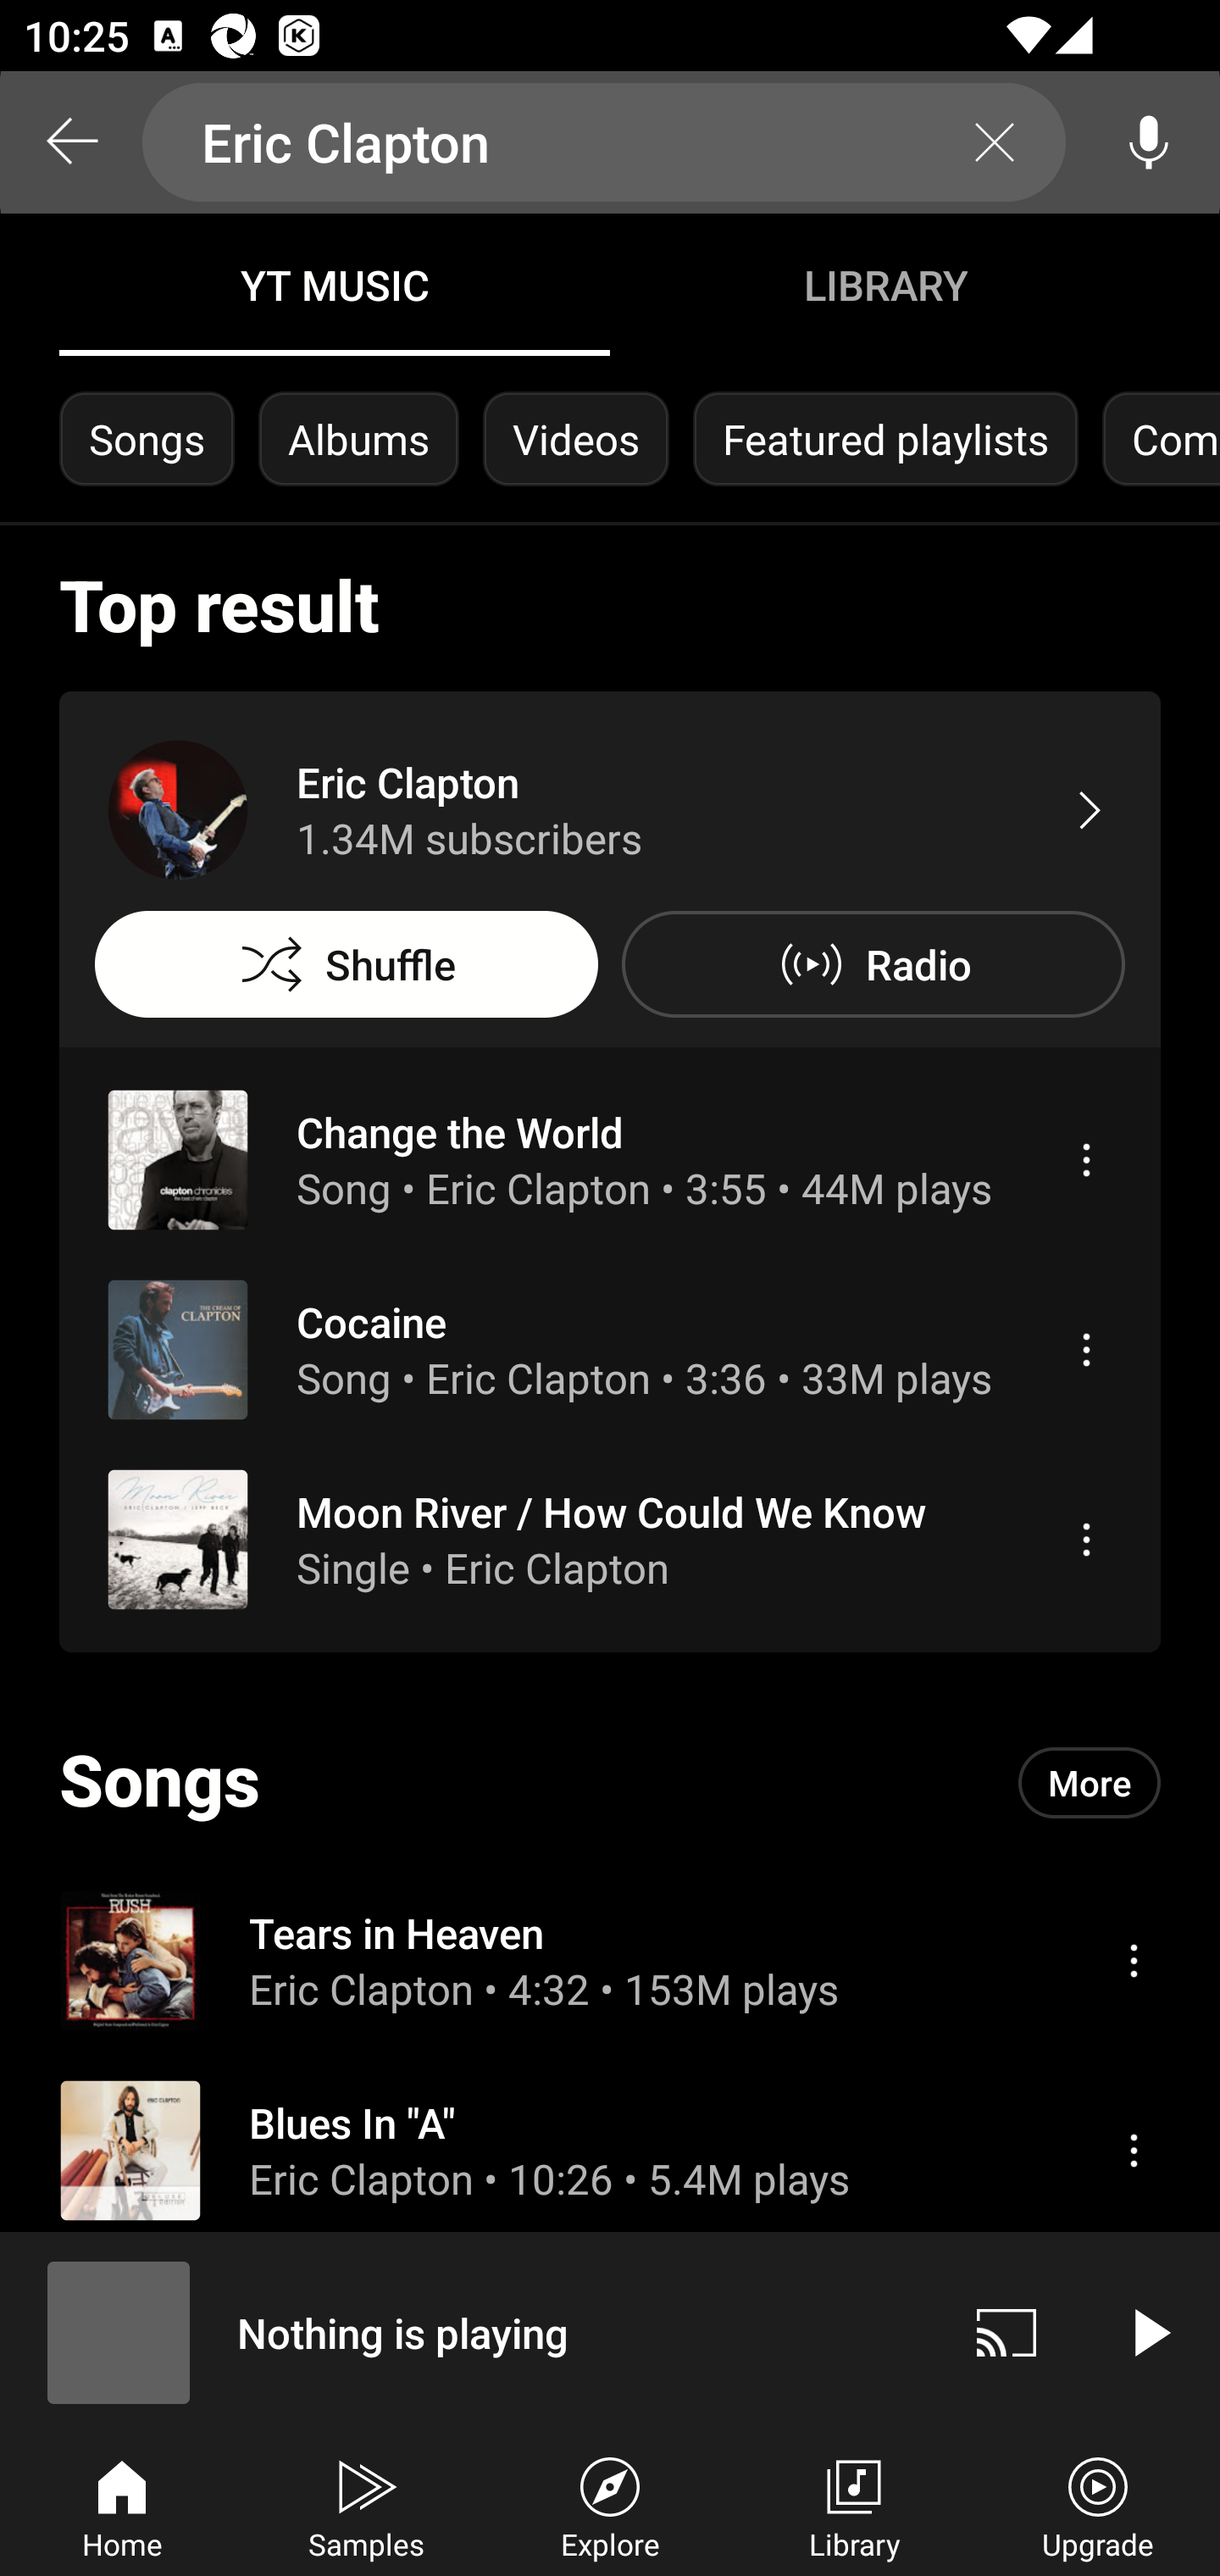  Describe the element at coordinates (1086, 1159) in the screenshot. I see `Menu` at that location.